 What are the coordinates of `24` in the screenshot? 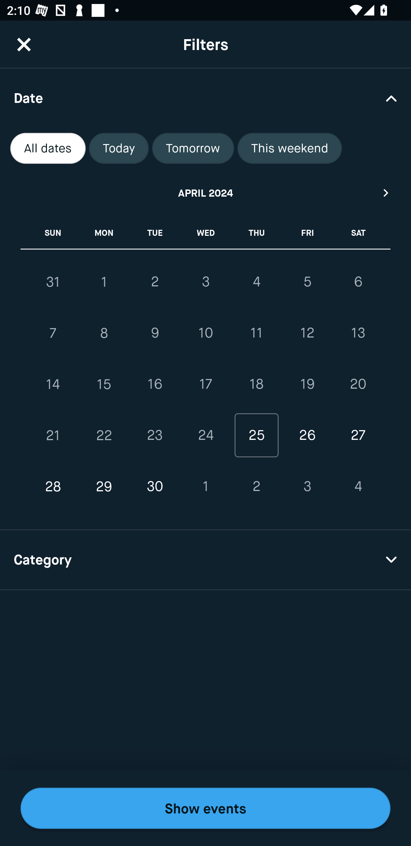 It's located at (205, 435).